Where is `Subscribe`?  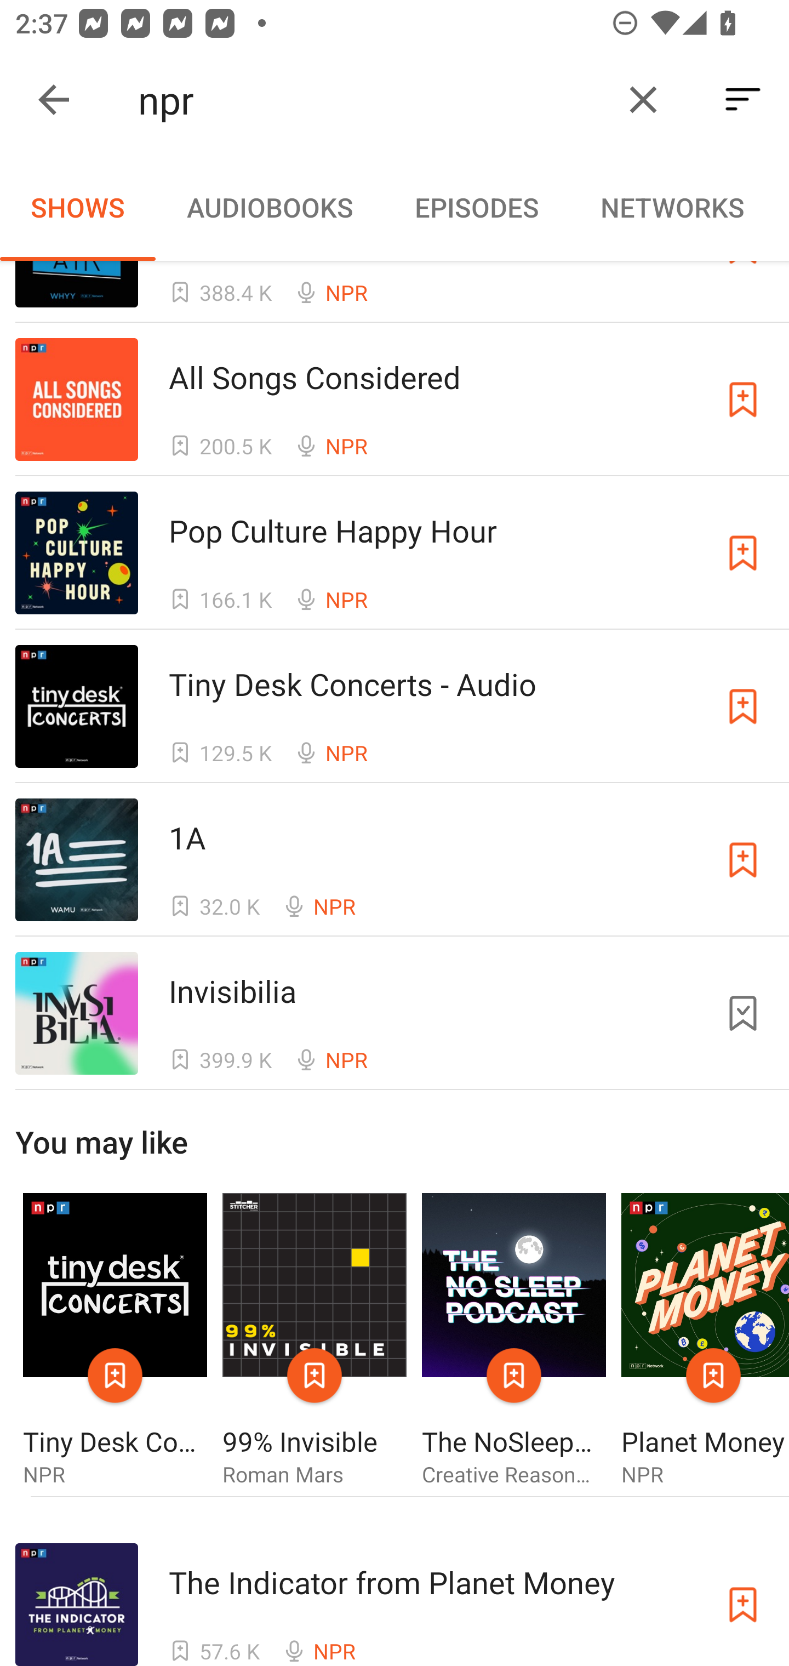 Subscribe is located at coordinates (743, 1605).